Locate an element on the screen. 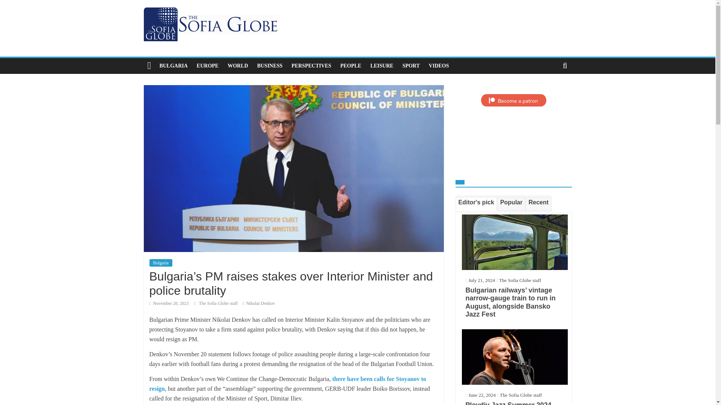 The width and height of the screenshot is (721, 405). SPORT is located at coordinates (411, 66).